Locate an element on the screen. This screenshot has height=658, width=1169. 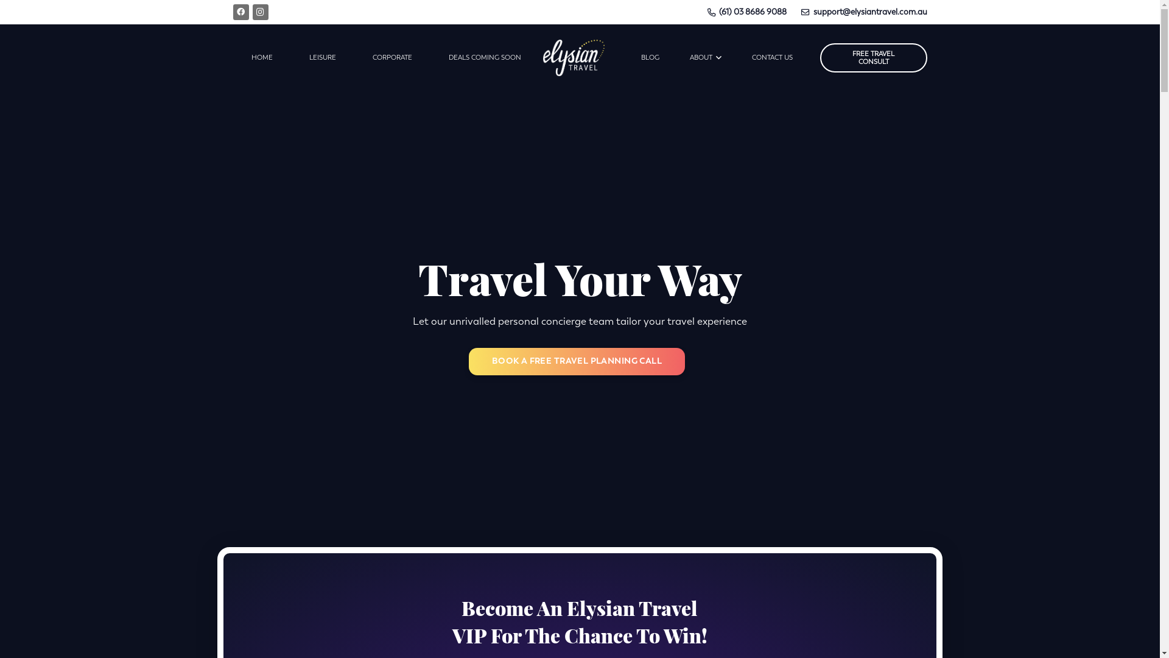
FREE TRAVEL CONSULT is located at coordinates (874, 58).